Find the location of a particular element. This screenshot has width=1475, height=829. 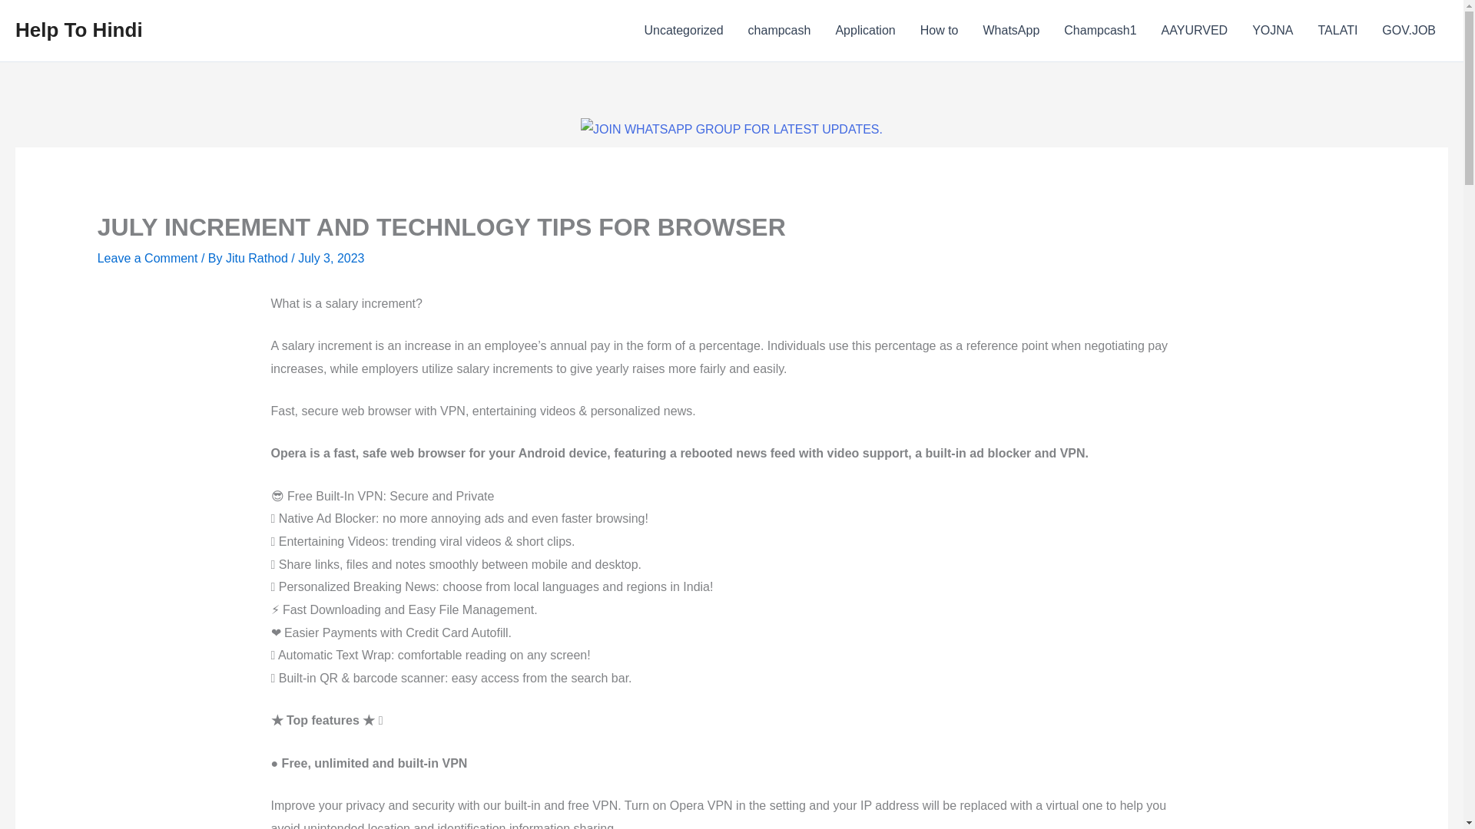

GOV.JOB is located at coordinates (1409, 31).